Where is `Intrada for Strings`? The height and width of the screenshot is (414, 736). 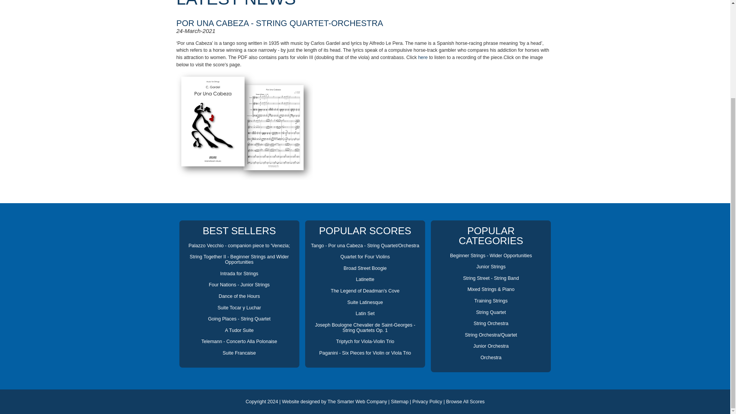 Intrada for Strings is located at coordinates (239, 274).